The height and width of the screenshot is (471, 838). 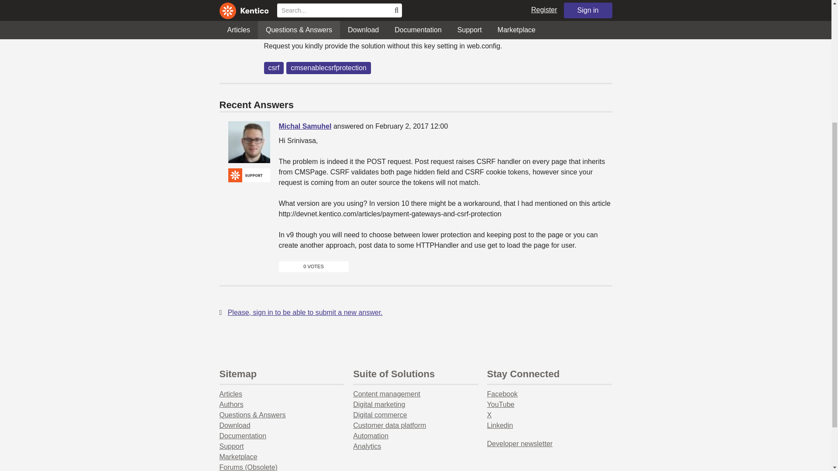 I want to click on Digital marketing, so click(x=379, y=405).